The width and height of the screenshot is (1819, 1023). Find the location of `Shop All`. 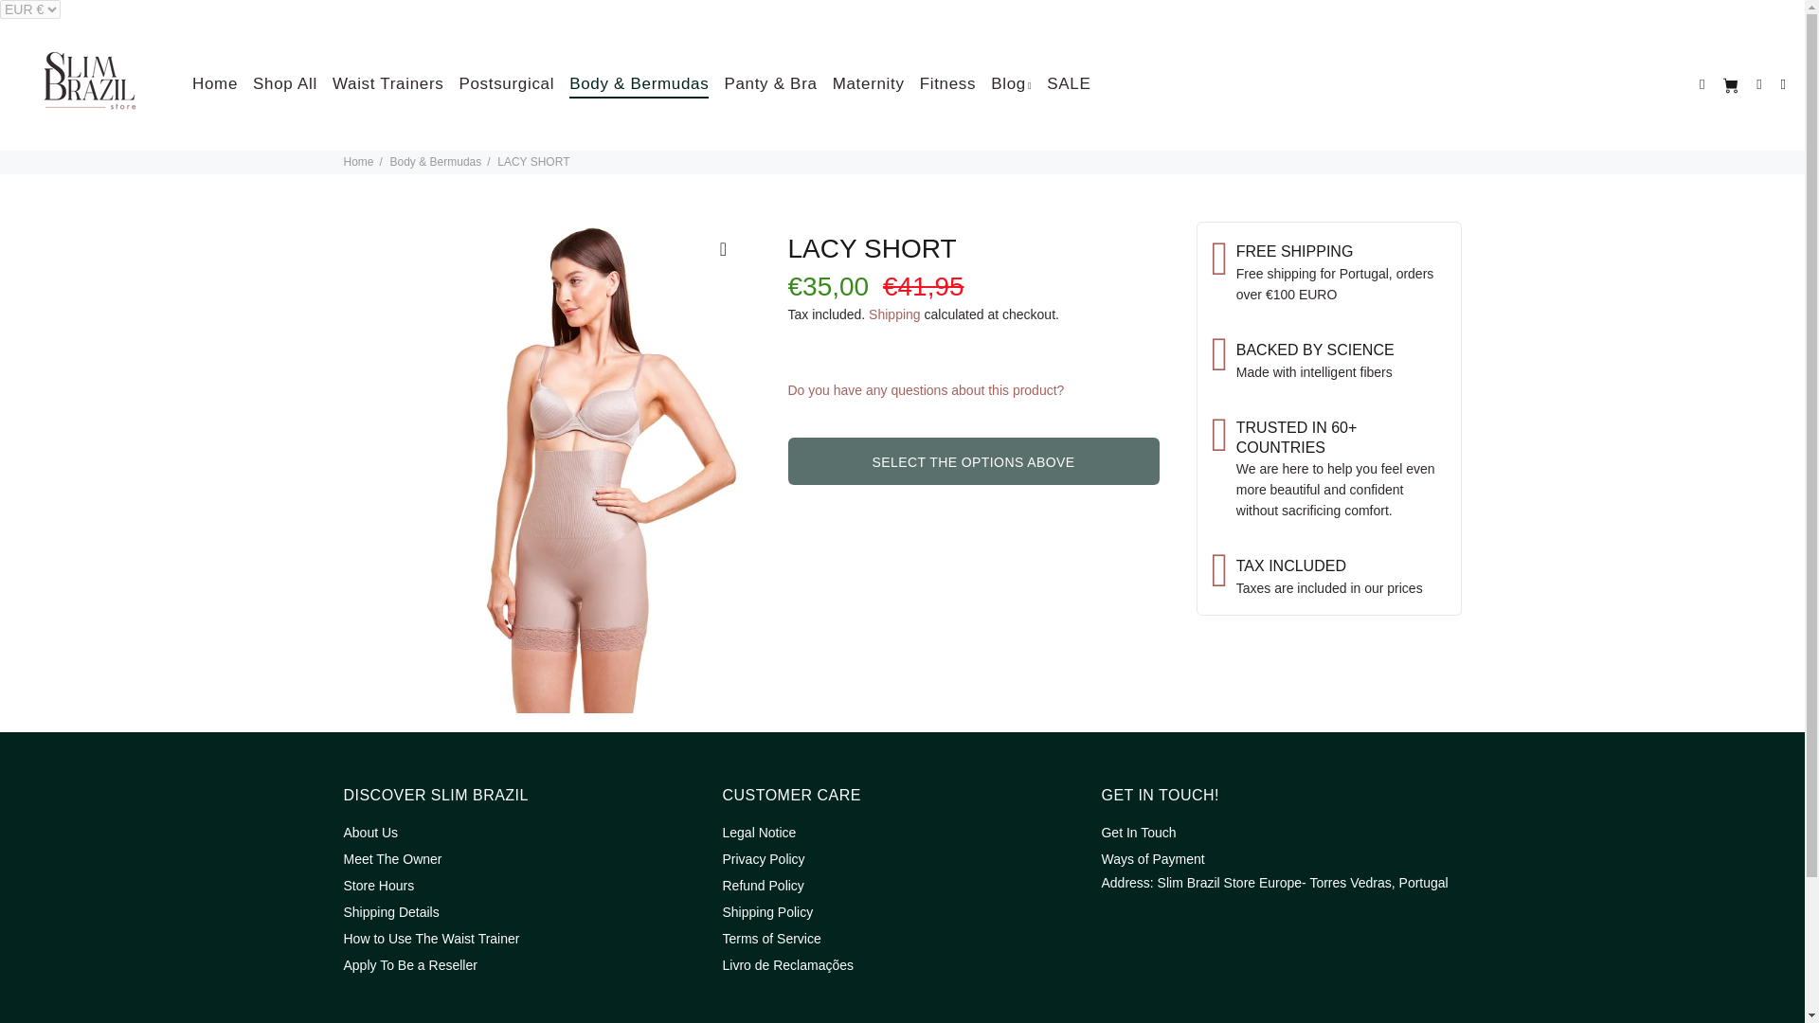

Shop All is located at coordinates (285, 84).